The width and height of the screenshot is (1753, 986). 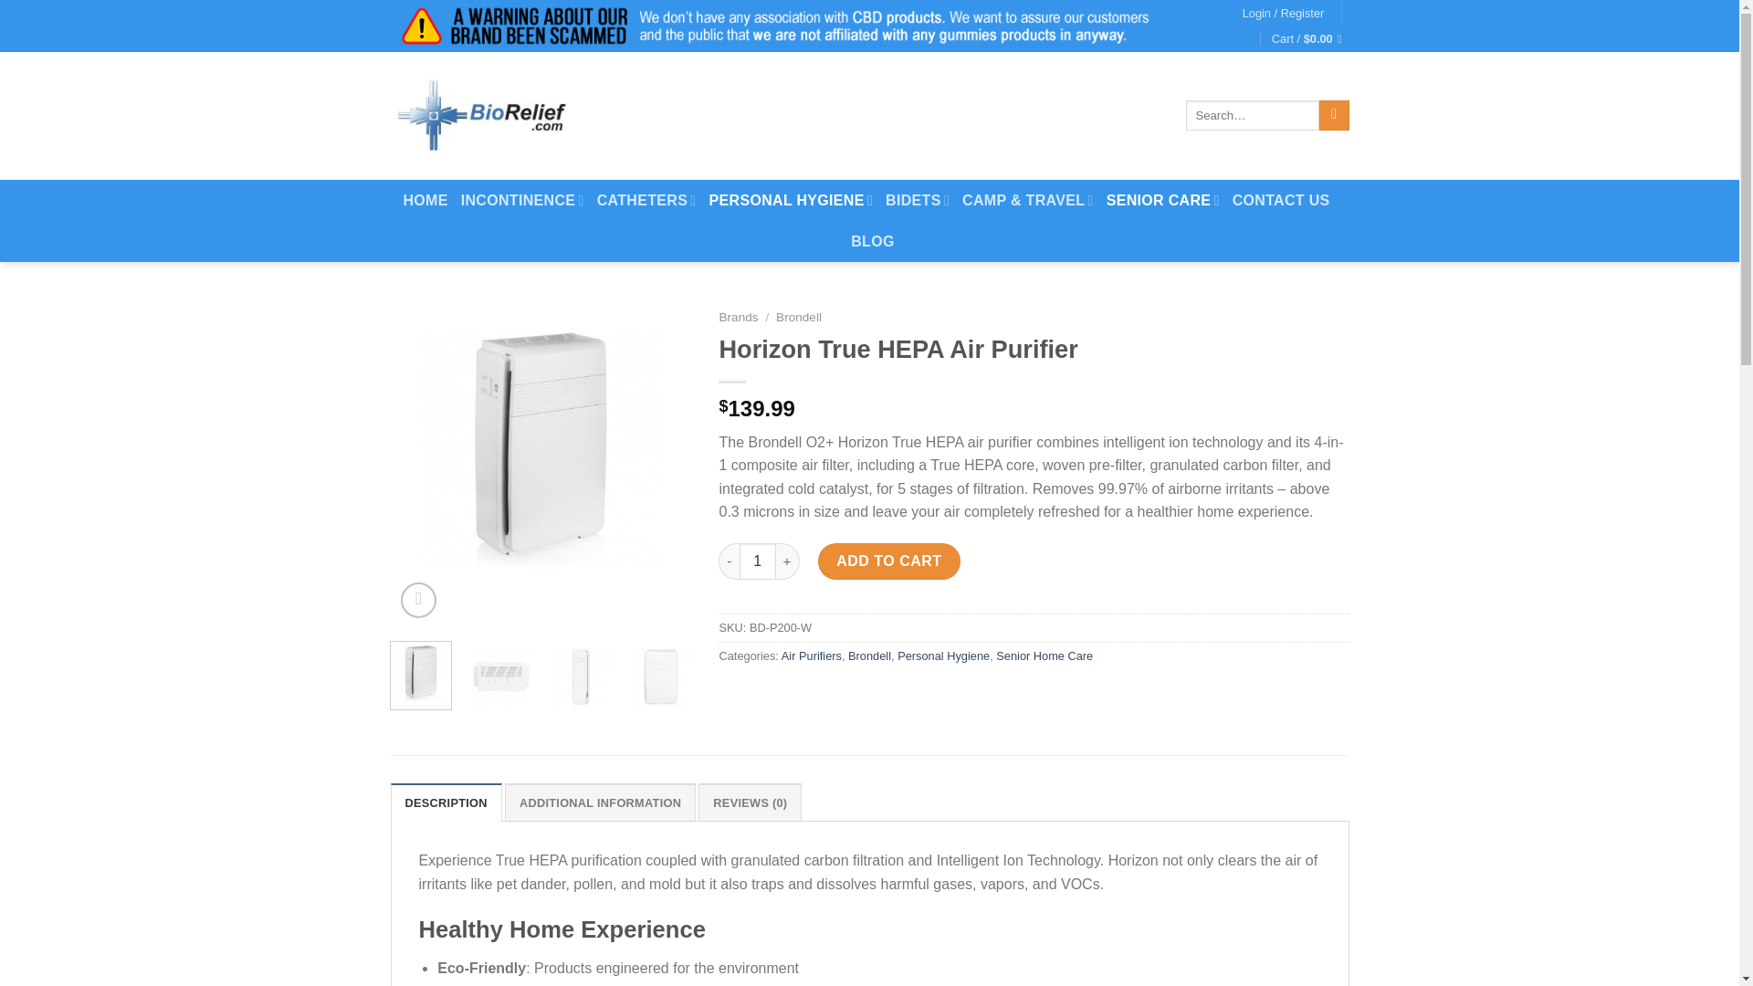 I want to click on INCONTINENCE, so click(x=522, y=199).